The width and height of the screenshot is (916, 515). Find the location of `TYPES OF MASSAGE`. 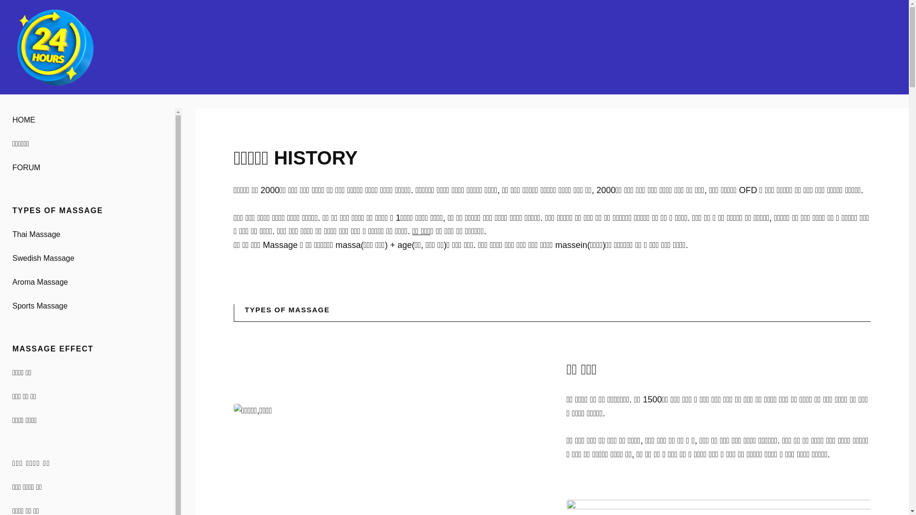

TYPES OF MASSAGE is located at coordinates (87, 211).